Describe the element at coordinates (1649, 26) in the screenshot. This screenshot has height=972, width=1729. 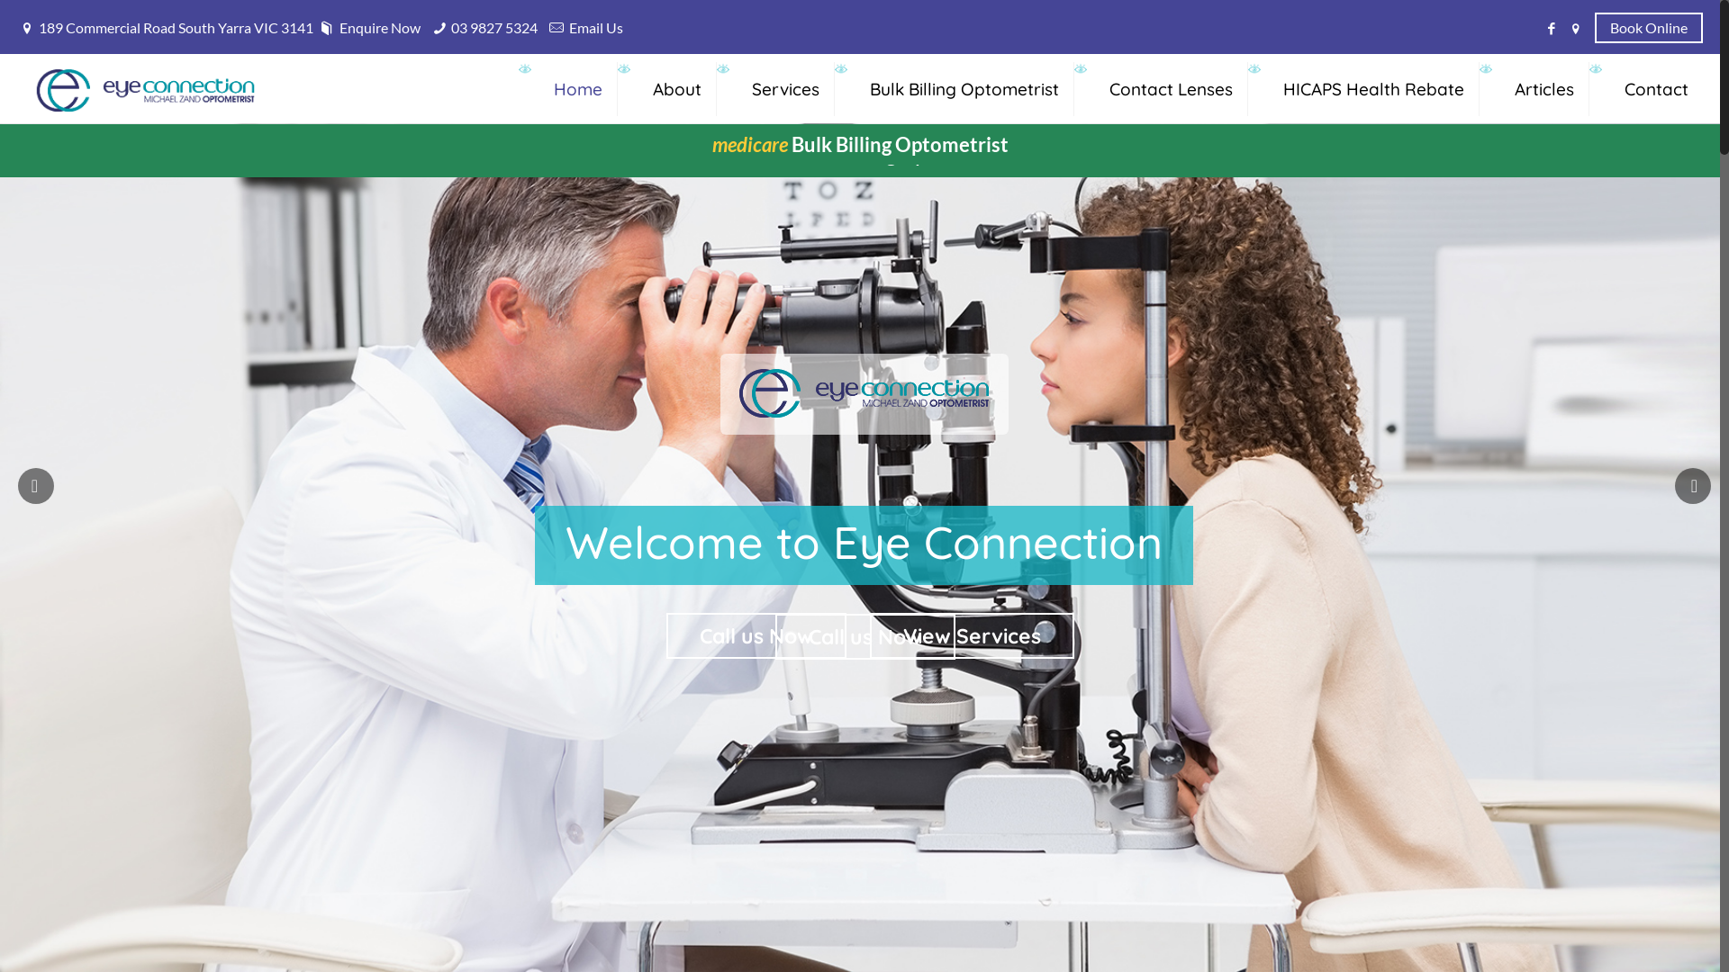
I see `Book Online` at that location.